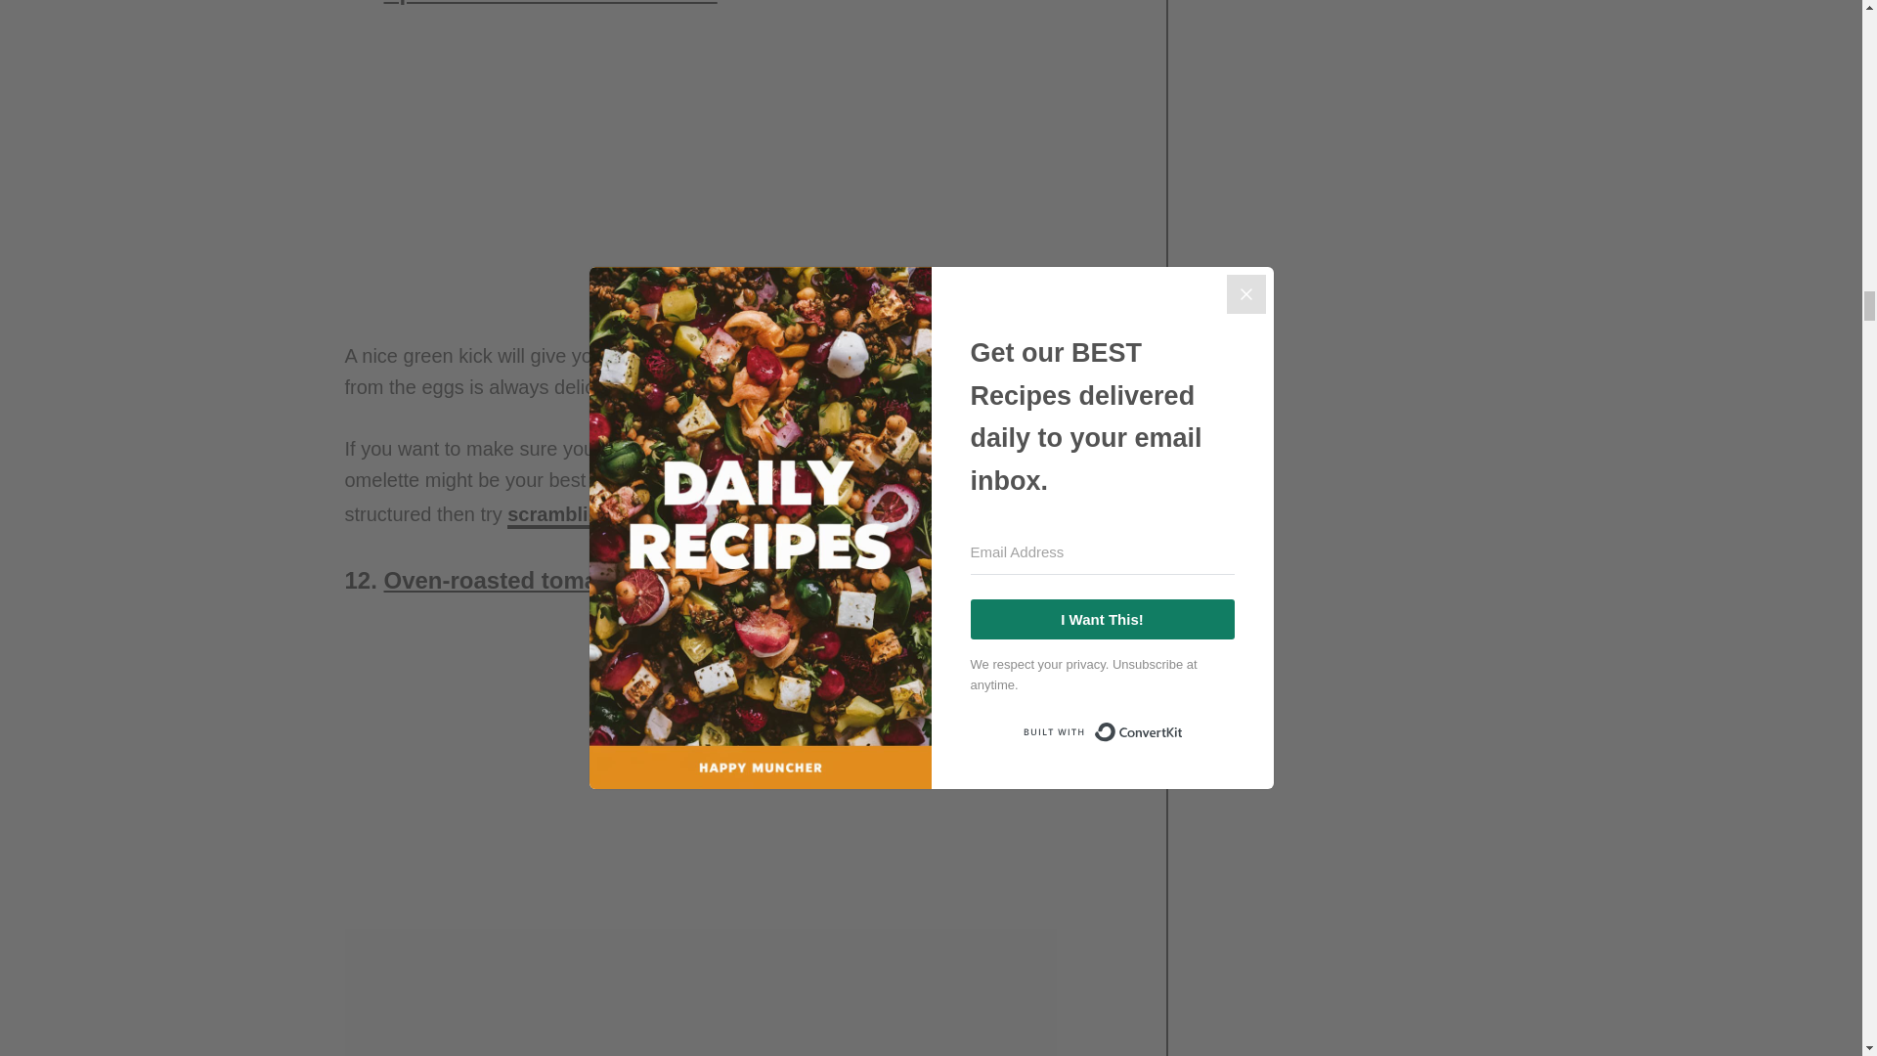 This screenshot has width=1877, height=1056. I want to click on Spinach omelette or scramble, so click(550, 2).